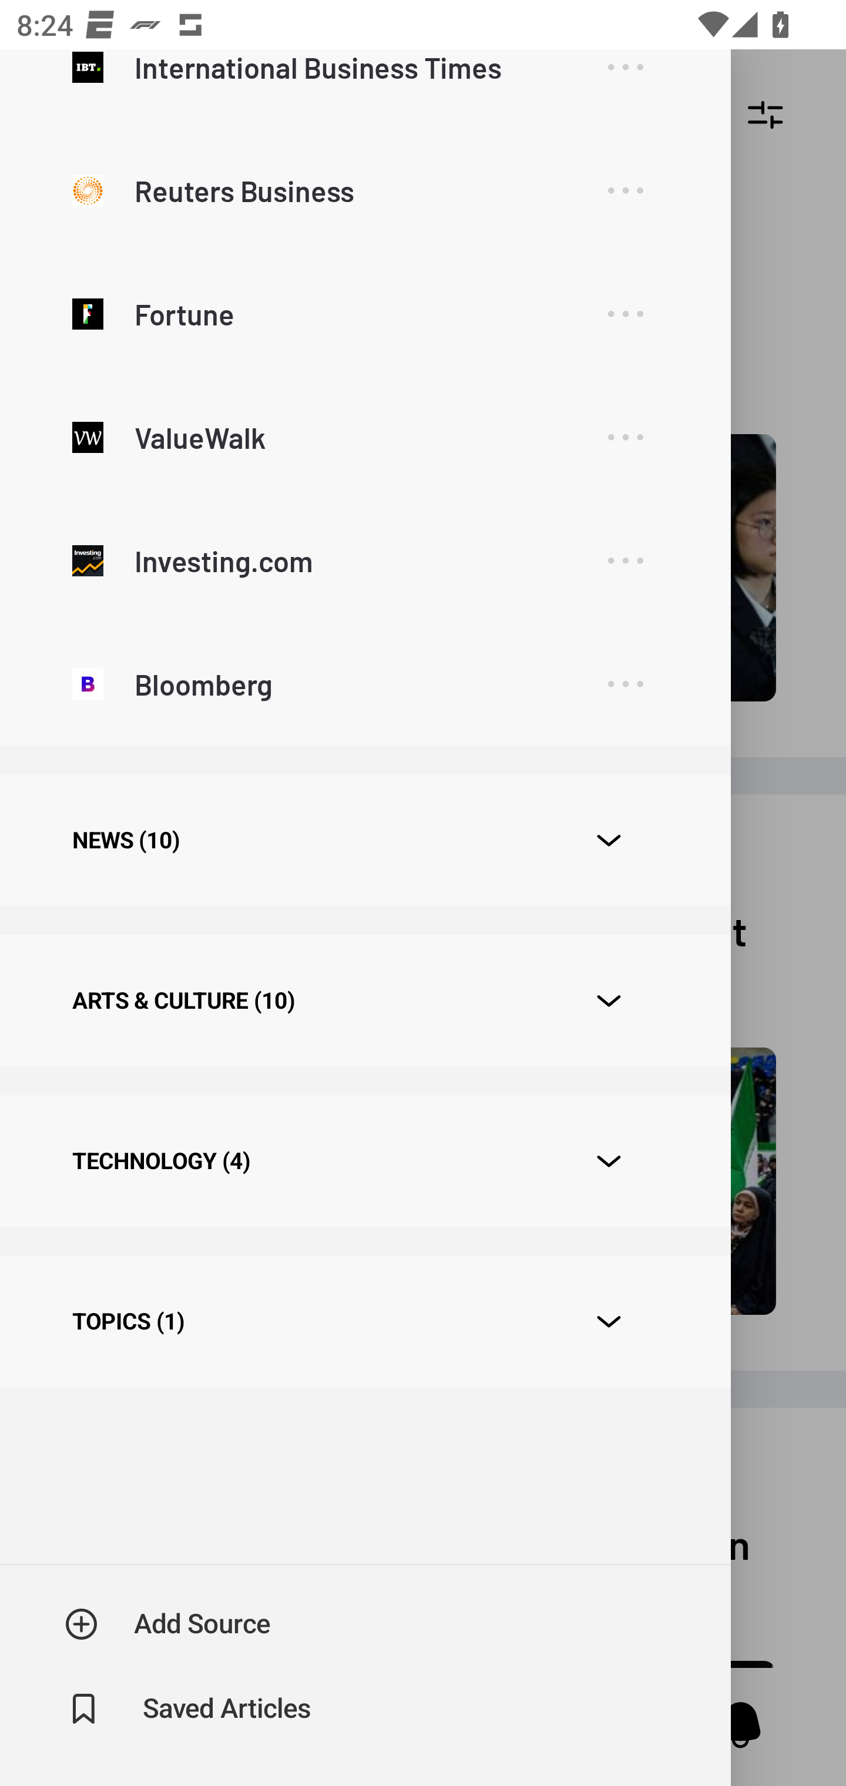 The height and width of the screenshot is (1786, 846). I want to click on Writer Logo Fortune More Options, so click(365, 313).